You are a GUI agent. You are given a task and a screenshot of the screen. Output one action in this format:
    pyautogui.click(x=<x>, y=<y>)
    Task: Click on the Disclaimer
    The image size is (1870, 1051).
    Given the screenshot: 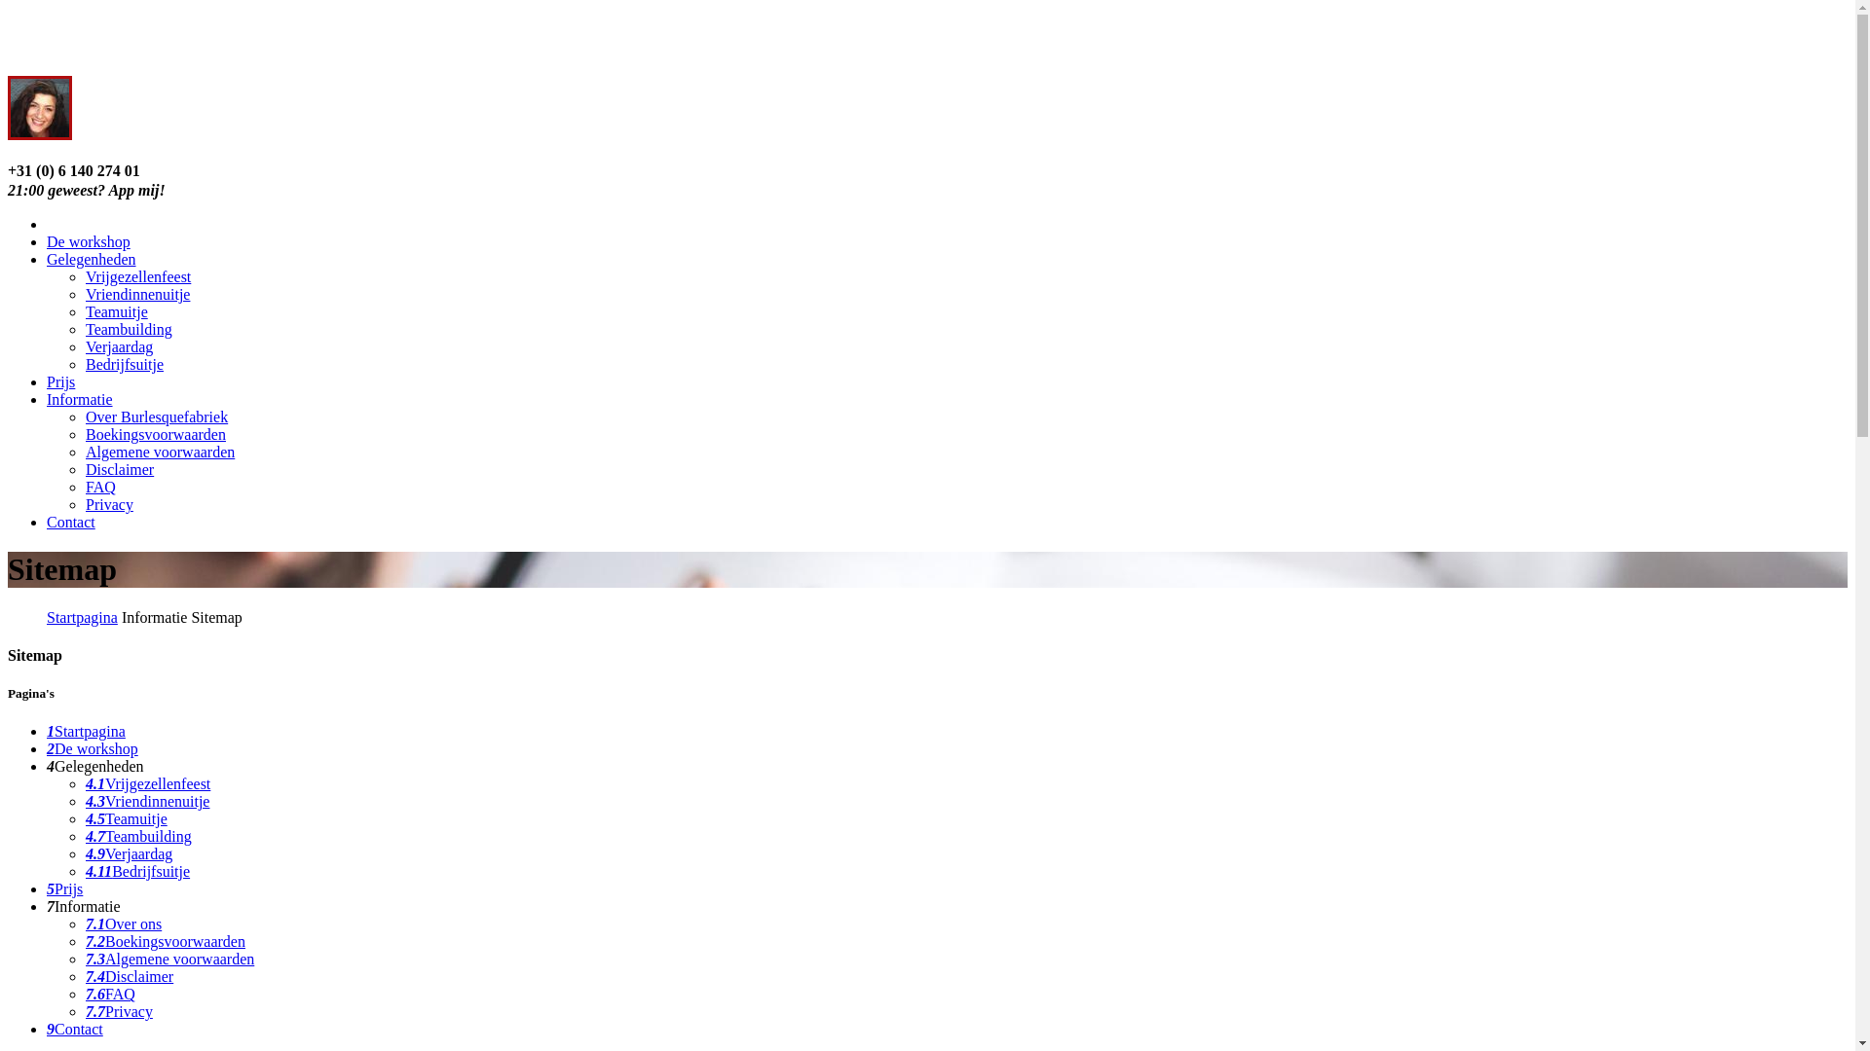 What is the action you would take?
    pyautogui.click(x=120, y=469)
    